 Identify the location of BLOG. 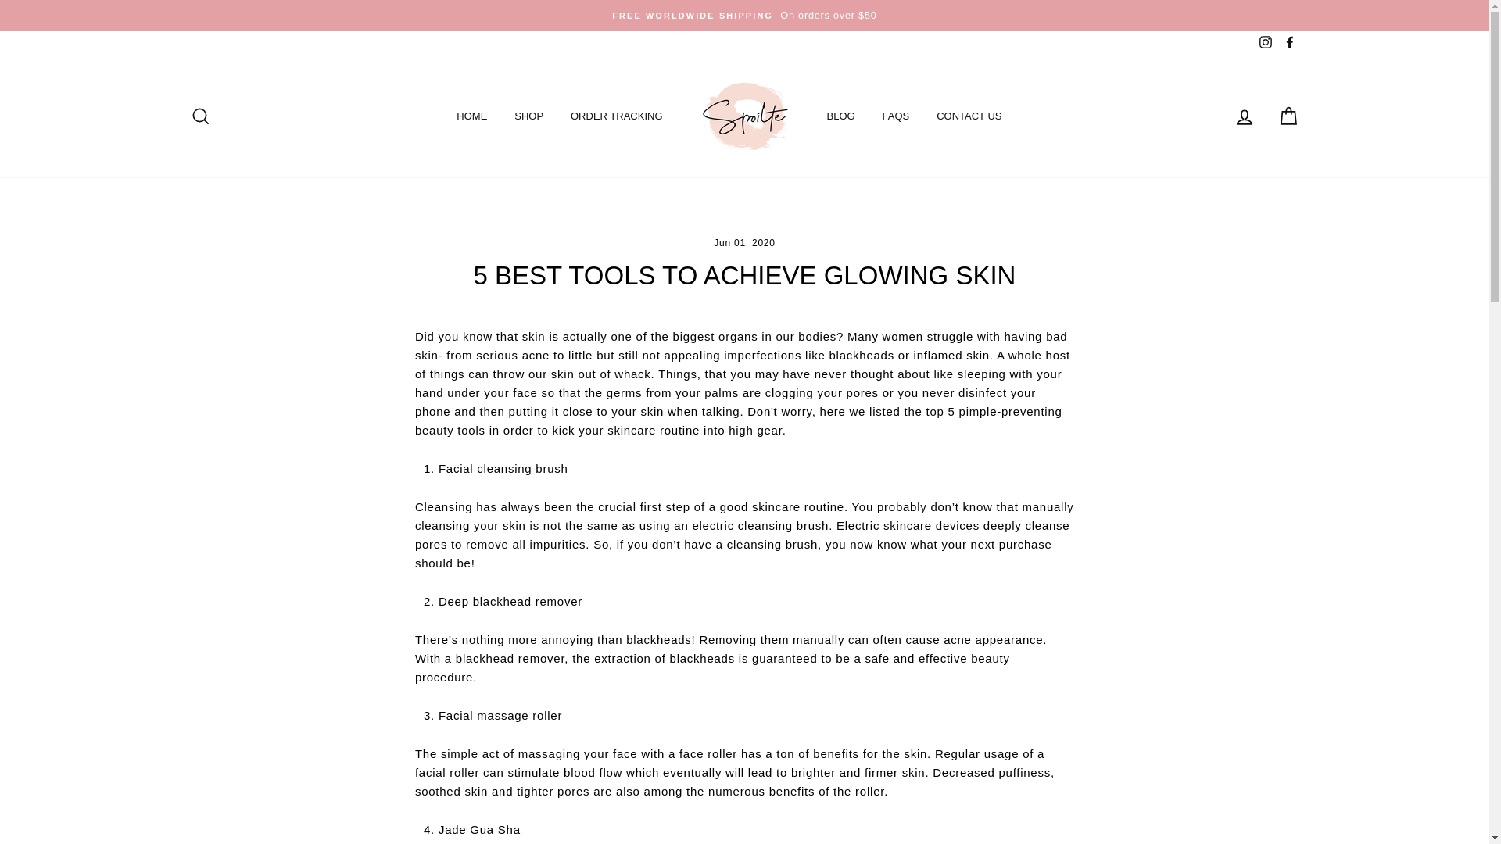
(840, 116).